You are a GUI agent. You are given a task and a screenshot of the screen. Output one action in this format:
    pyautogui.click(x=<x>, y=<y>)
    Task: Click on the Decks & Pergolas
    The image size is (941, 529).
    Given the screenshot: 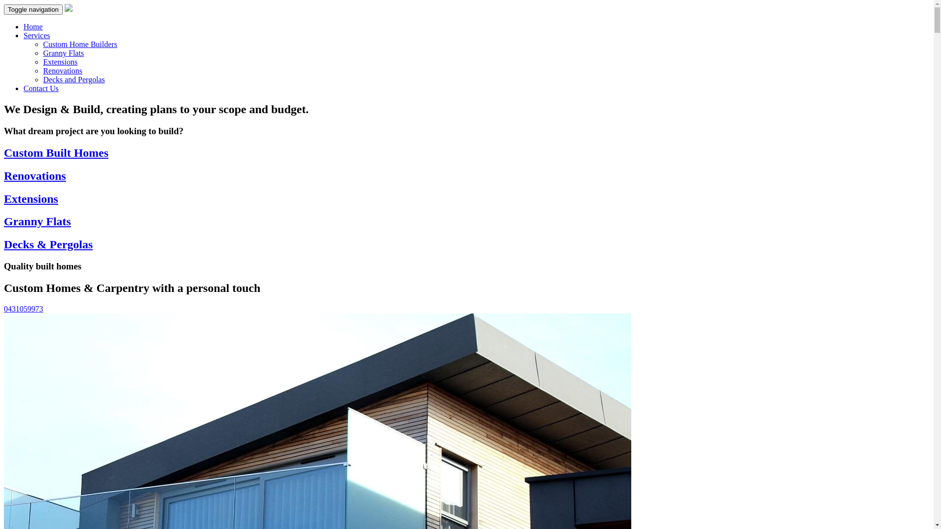 What is the action you would take?
    pyautogui.click(x=48, y=244)
    